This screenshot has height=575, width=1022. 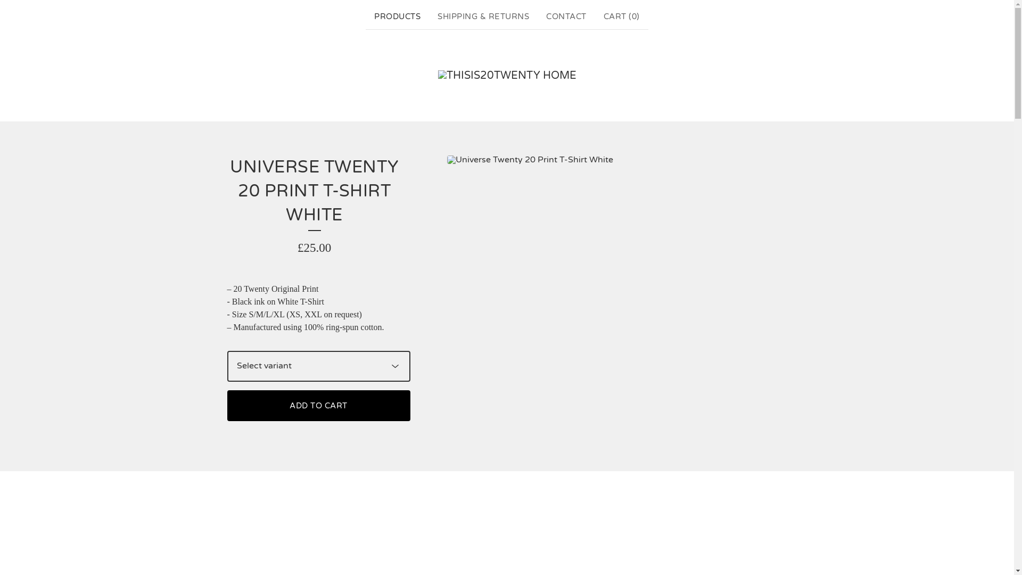 I want to click on ADD TO CART, so click(x=318, y=406).